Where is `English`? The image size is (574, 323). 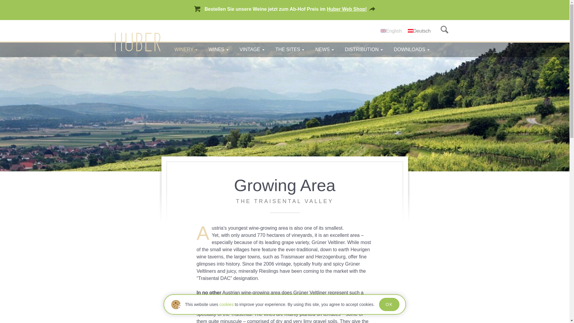
English is located at coordinates (383, 31).